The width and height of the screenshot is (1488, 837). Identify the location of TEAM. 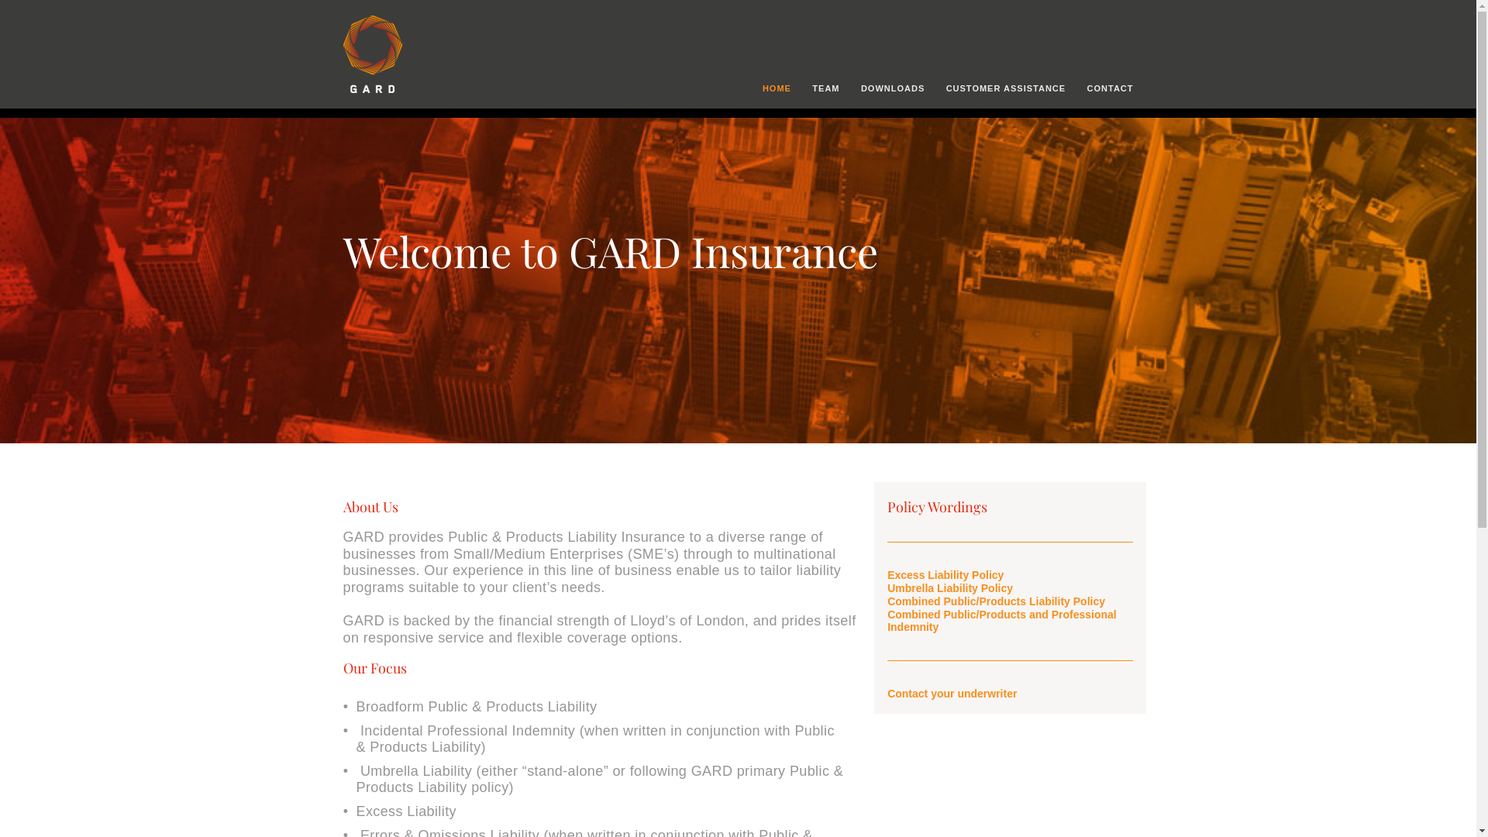
(826, 85).